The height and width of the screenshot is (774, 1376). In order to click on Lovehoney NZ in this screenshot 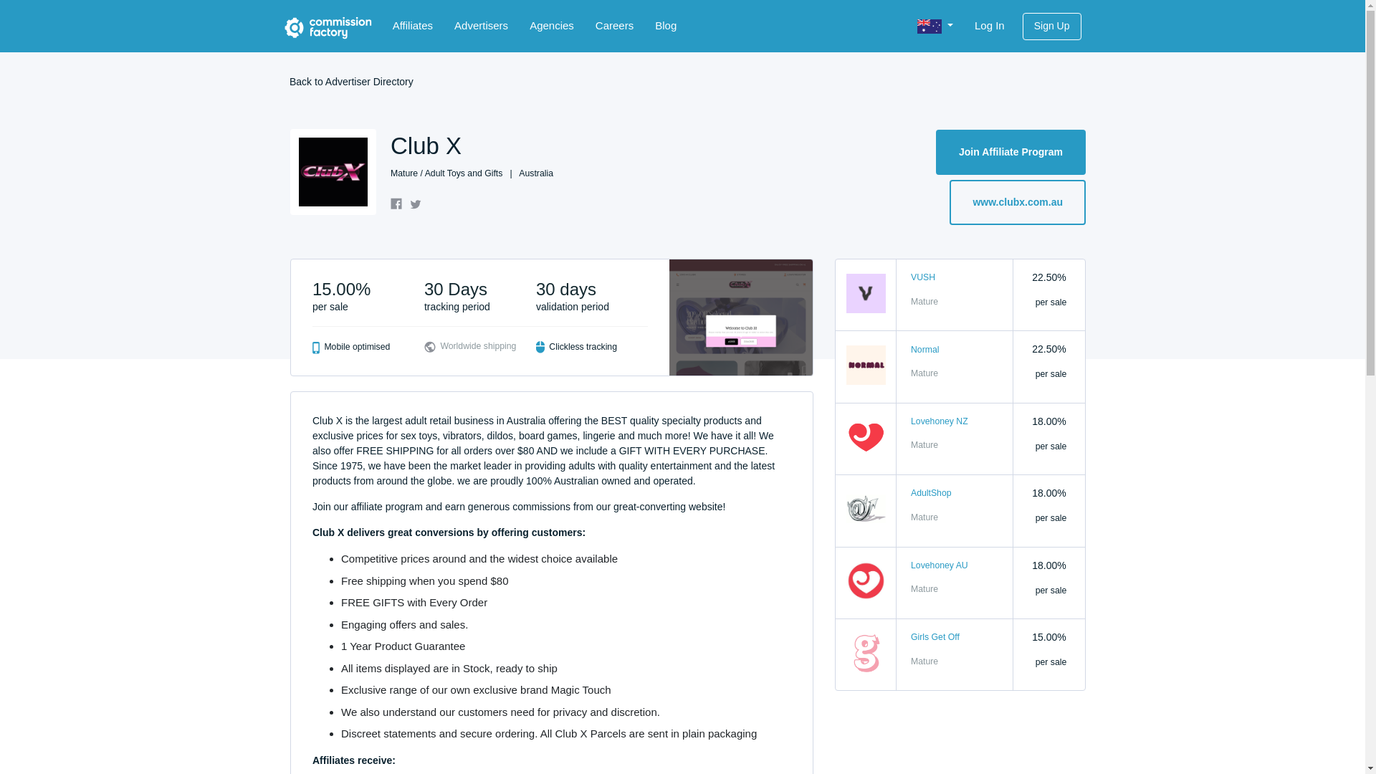, I will do `click(940, 421)`.